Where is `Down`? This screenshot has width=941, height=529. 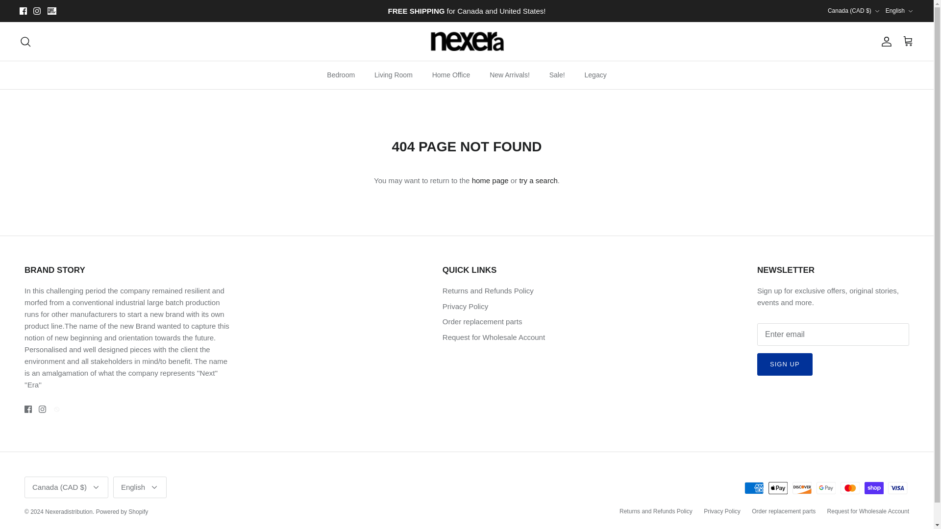
Down is located at coordinates (899, 11).